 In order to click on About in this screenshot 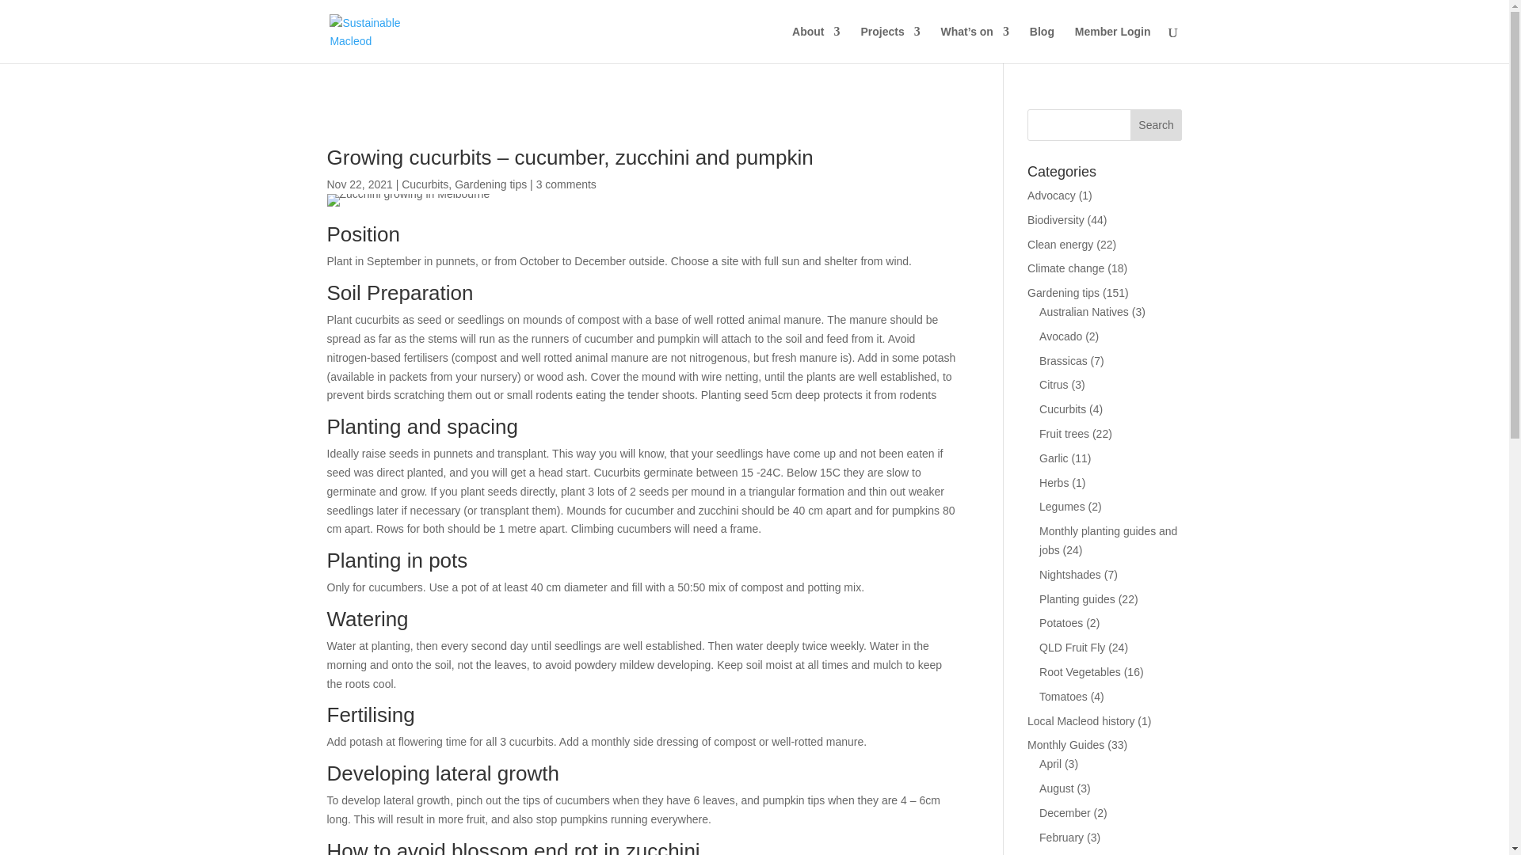, I will do `click(816, 44)`.